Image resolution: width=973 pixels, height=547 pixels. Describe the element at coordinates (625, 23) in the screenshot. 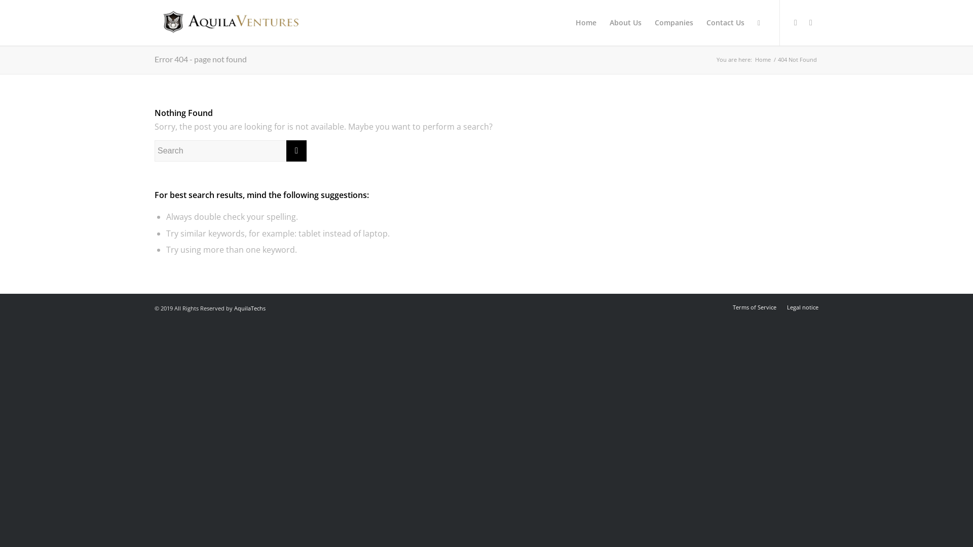

I see `About Us` at that location.